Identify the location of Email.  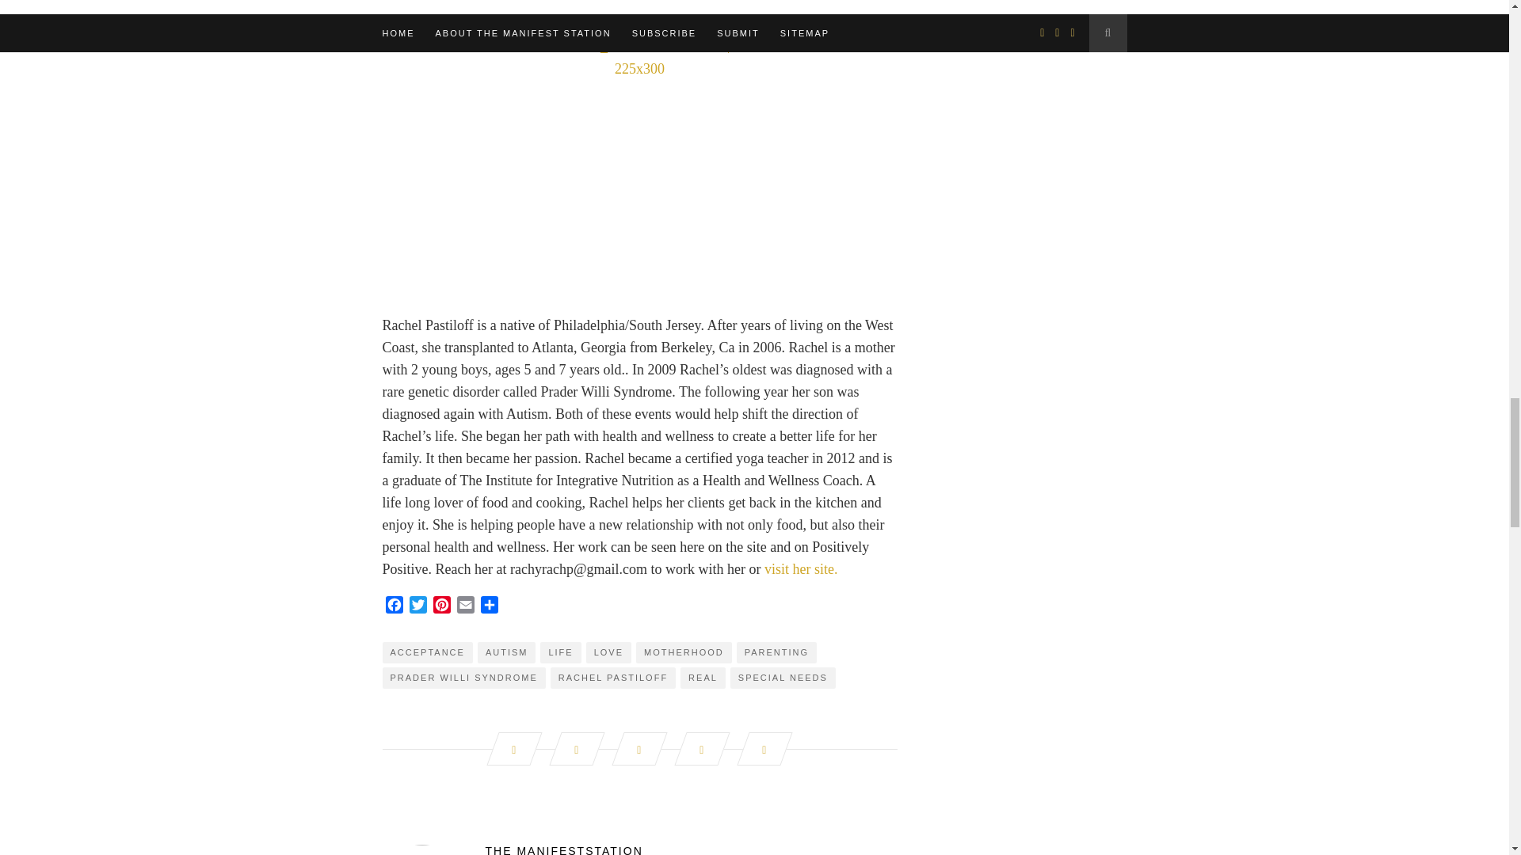
(465, 606).